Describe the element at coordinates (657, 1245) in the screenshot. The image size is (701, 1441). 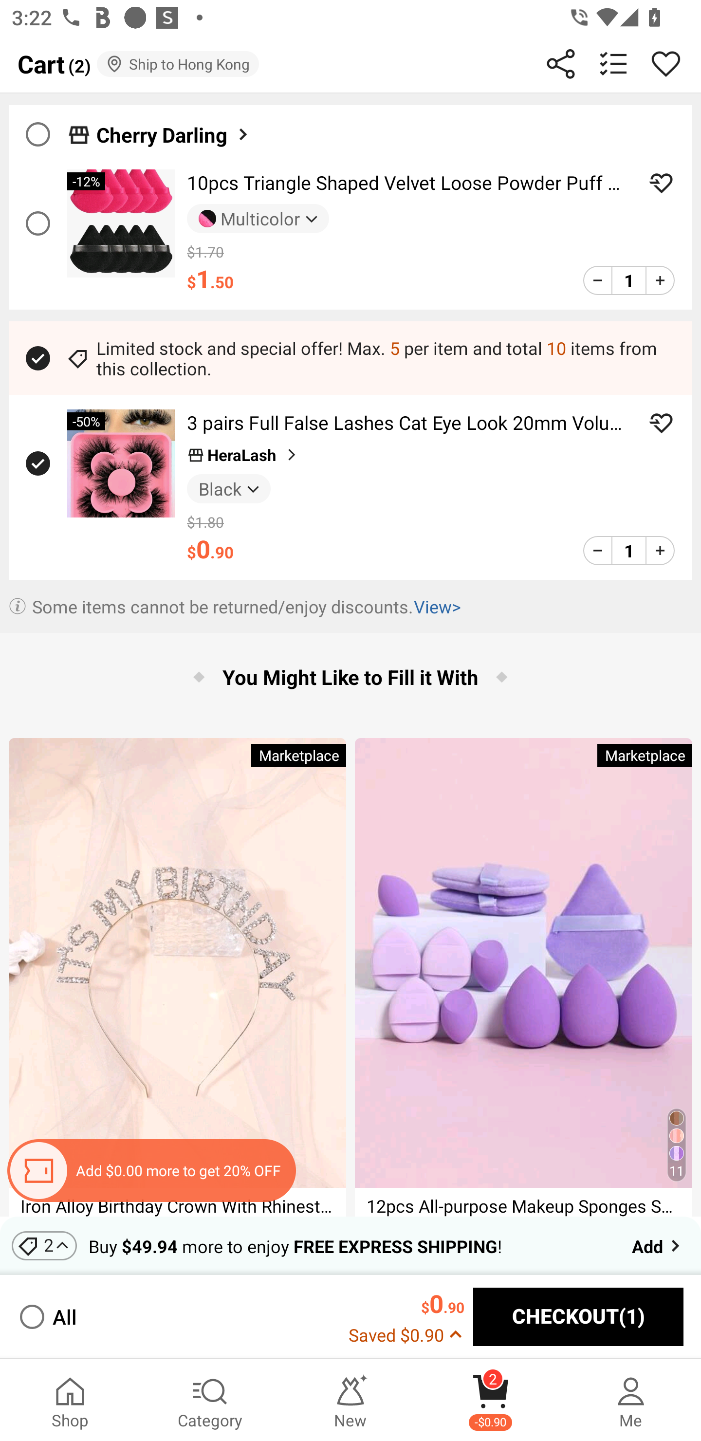
I see `Add` at that location.